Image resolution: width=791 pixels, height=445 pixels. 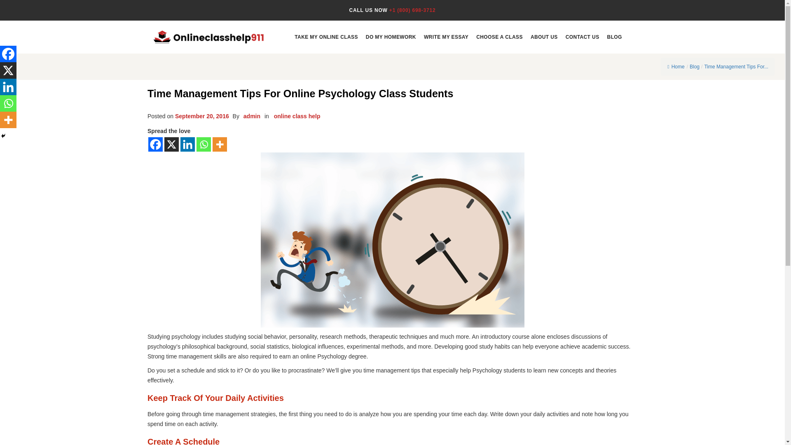 I want to click on Blog, so click(x=695, y=67).